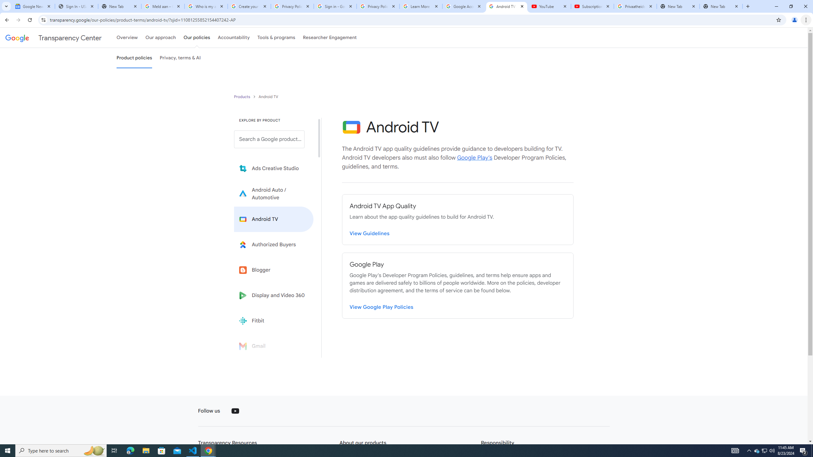 The width and height of the screenshot is (813, 457). Describe the element at coordinates (76, 6) in the screenshot. I see `Sign In - USA TODAY` at that location.